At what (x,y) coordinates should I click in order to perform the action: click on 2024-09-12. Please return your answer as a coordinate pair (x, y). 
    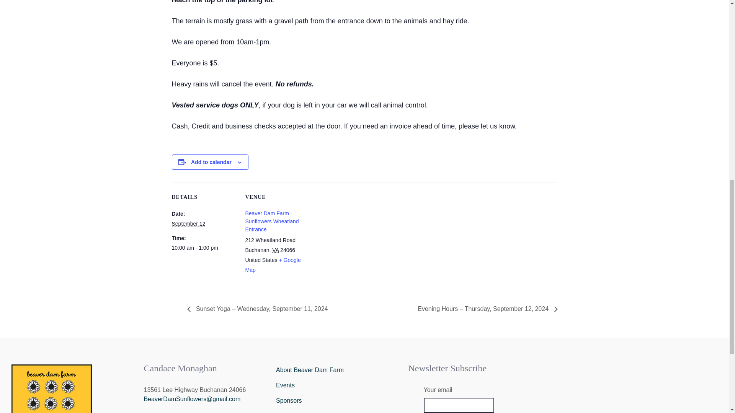
    Looking at the image, I should click on (204, 248).